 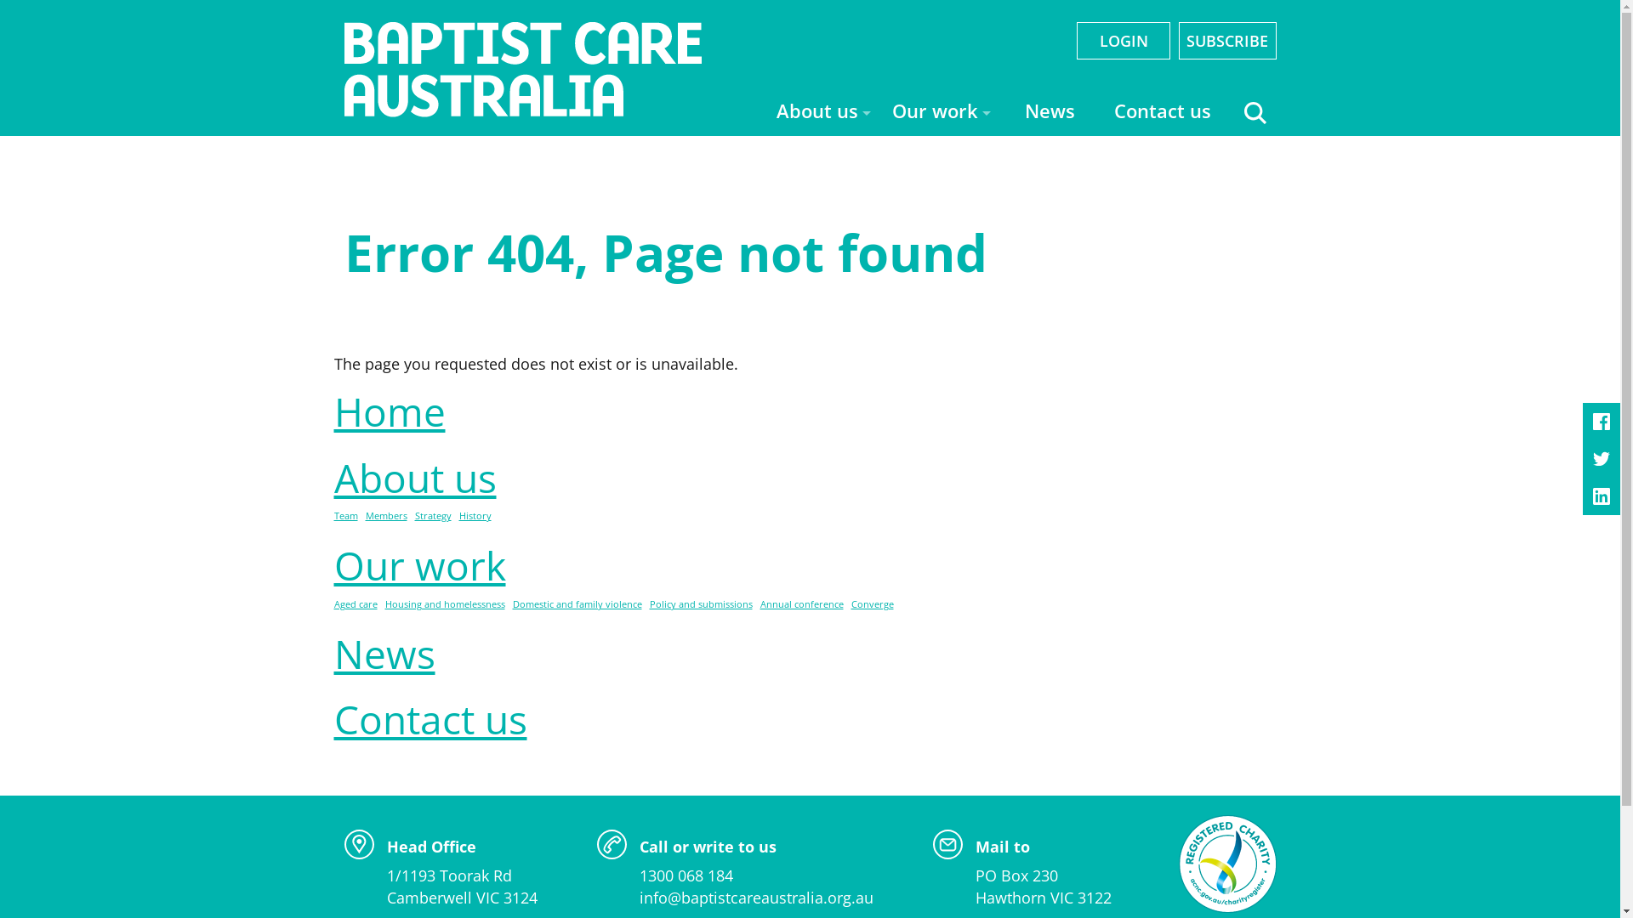 I want to click on Domestic and family violence, so click(x=577, y=605).